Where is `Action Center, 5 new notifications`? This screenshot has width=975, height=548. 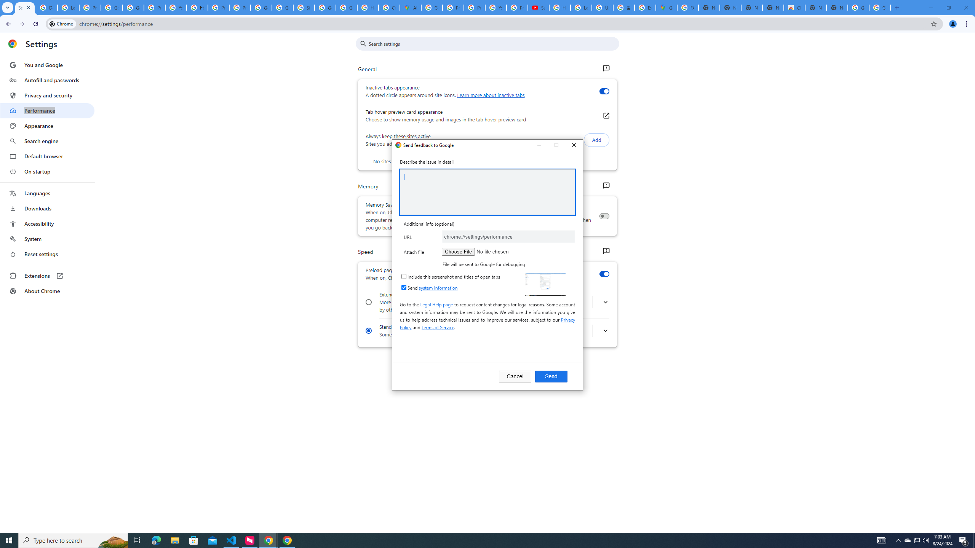
Action Center, 5 new notifications is located at coordinates (964, 540).